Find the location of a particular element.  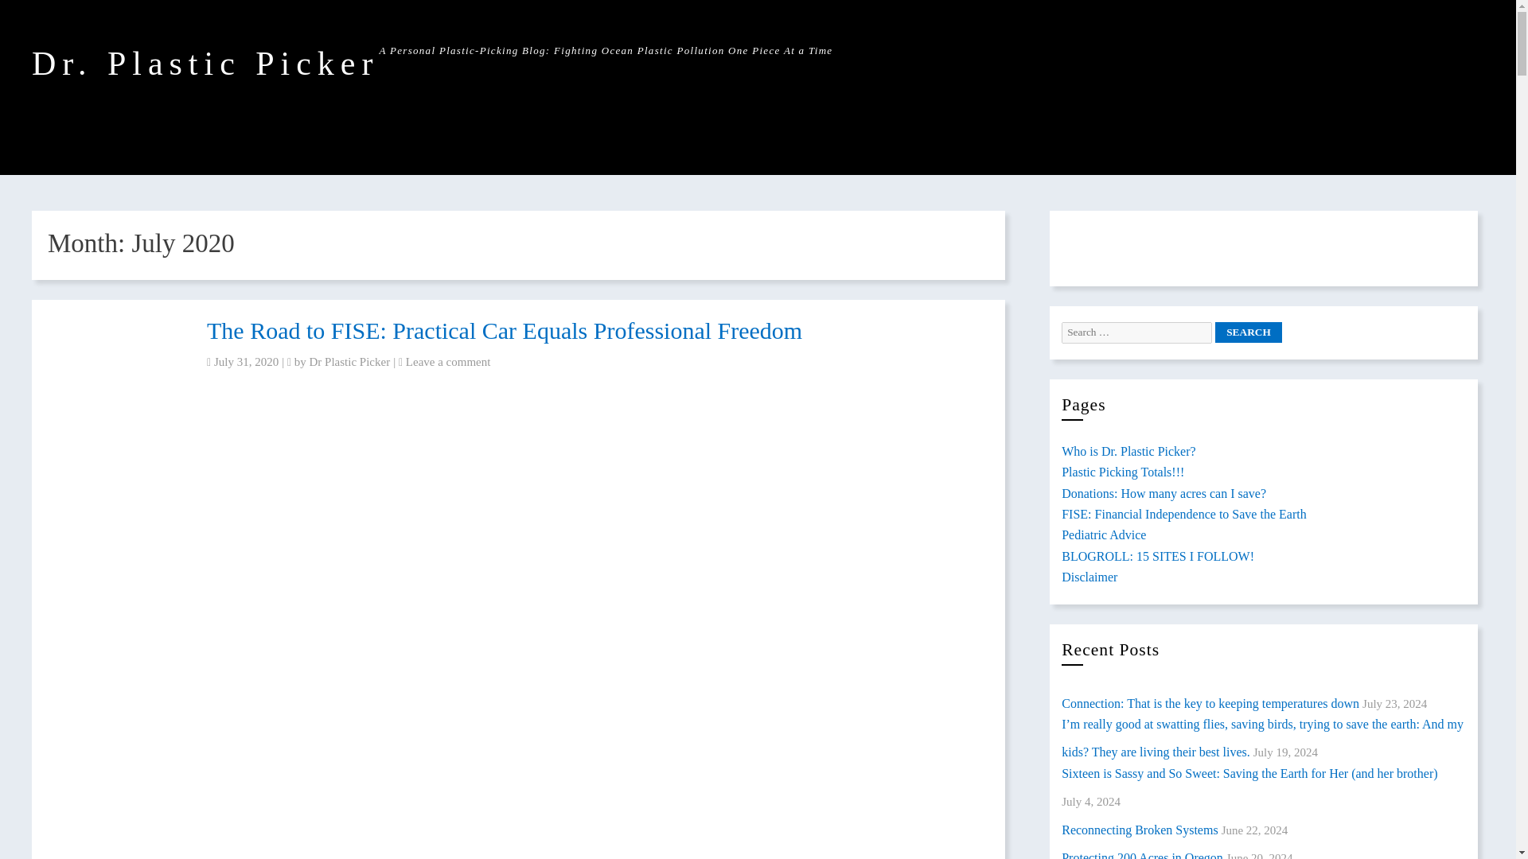

Facebook is located at coordinates (1116, 246).